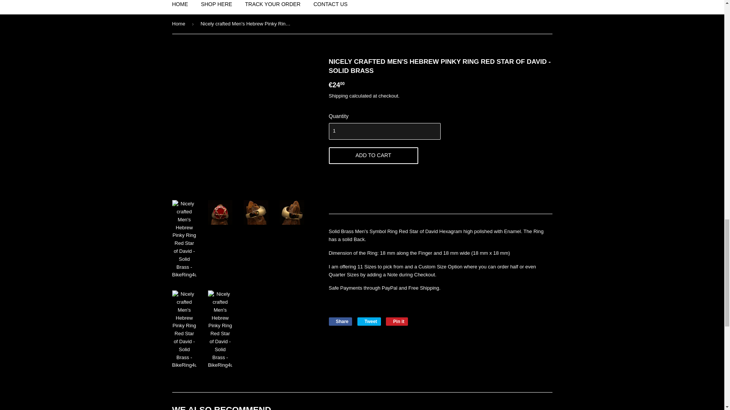 This screenshot has height=410, width=730. What do you see at coordinates (340, 321) in the screenshot?
I see `Pin on Pinterest` at bounding box center [340, 321].